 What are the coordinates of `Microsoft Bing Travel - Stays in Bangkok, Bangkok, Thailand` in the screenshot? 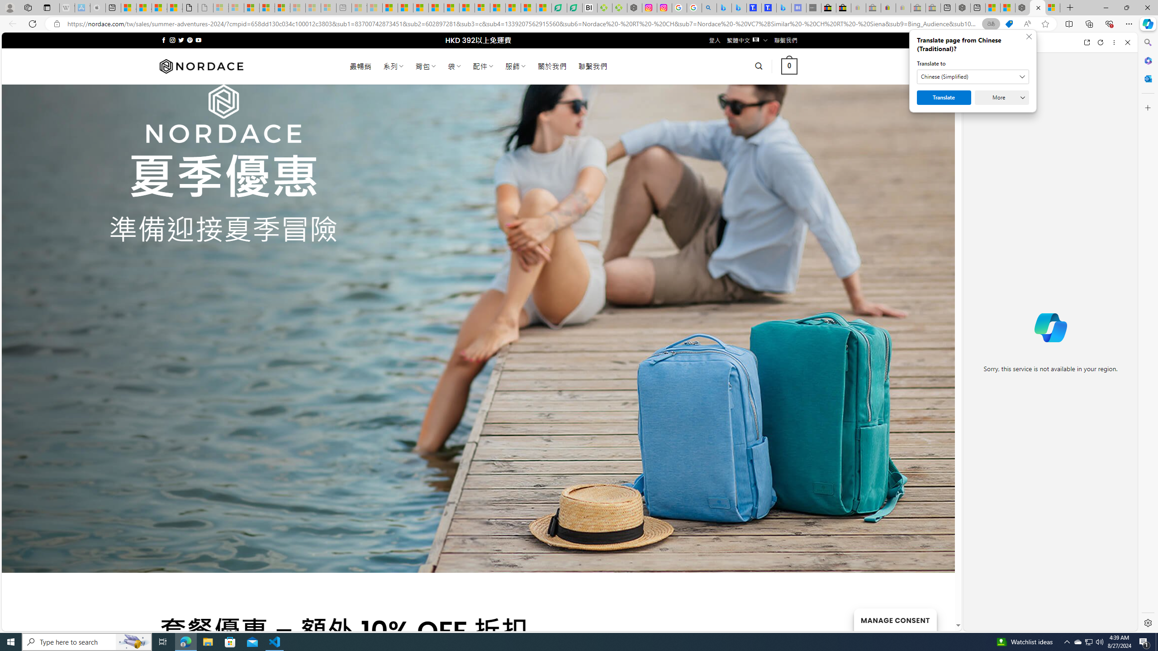 It's located at (739, 8).